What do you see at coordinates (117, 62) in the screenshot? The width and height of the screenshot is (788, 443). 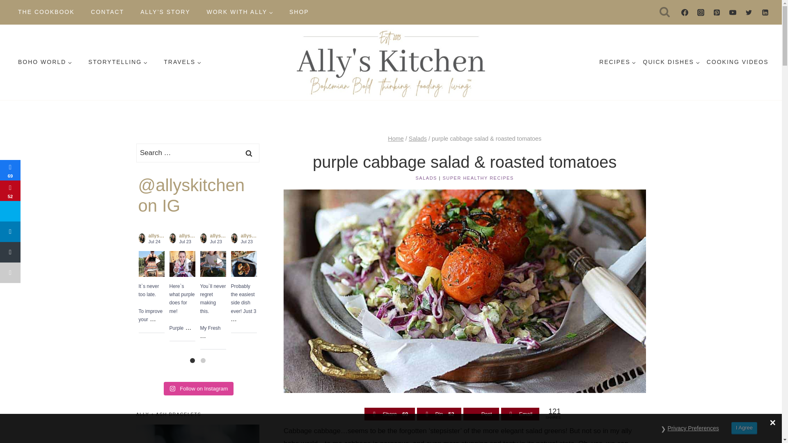 I see `STORYTELLING` at bounding box center [117, 62].